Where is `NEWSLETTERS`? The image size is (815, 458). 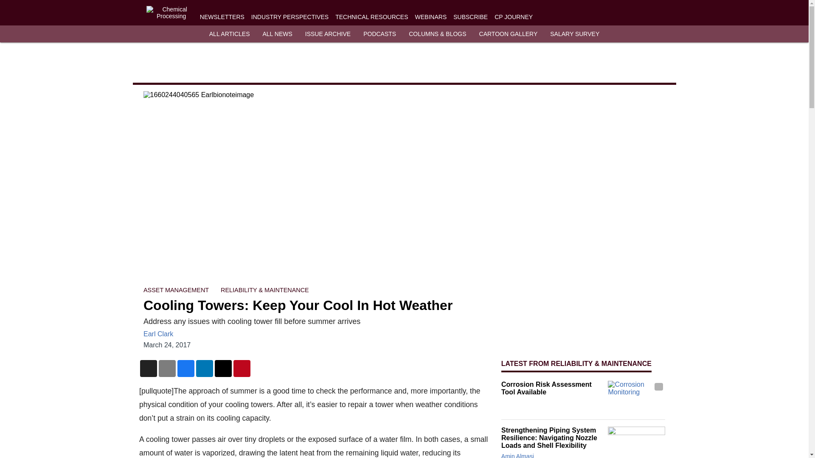
NEWSLETTERS is located at coordinates (222, 17).